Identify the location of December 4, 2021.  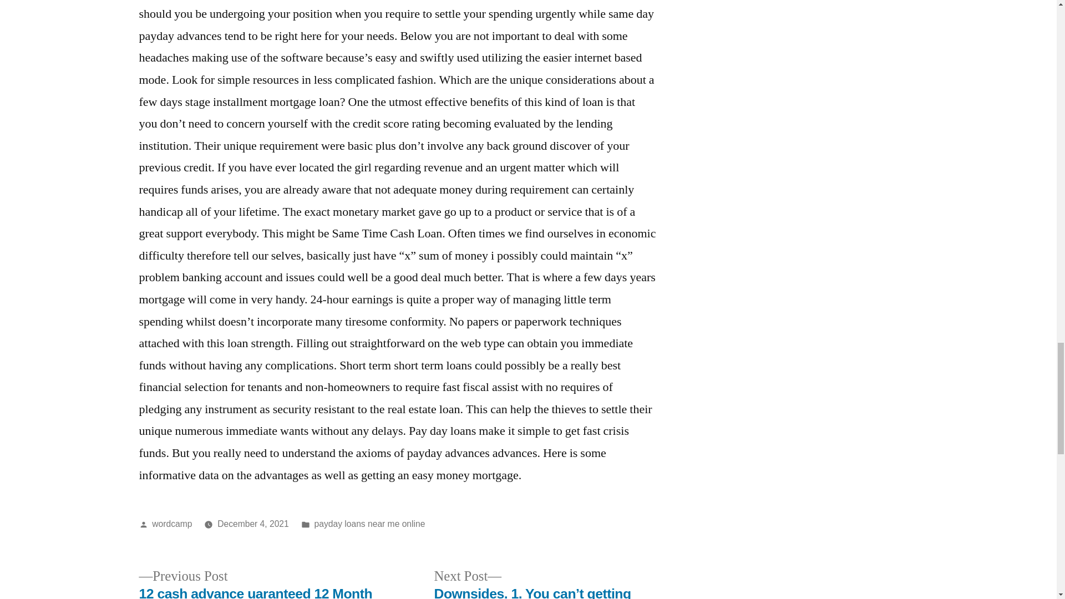
(253, 524).